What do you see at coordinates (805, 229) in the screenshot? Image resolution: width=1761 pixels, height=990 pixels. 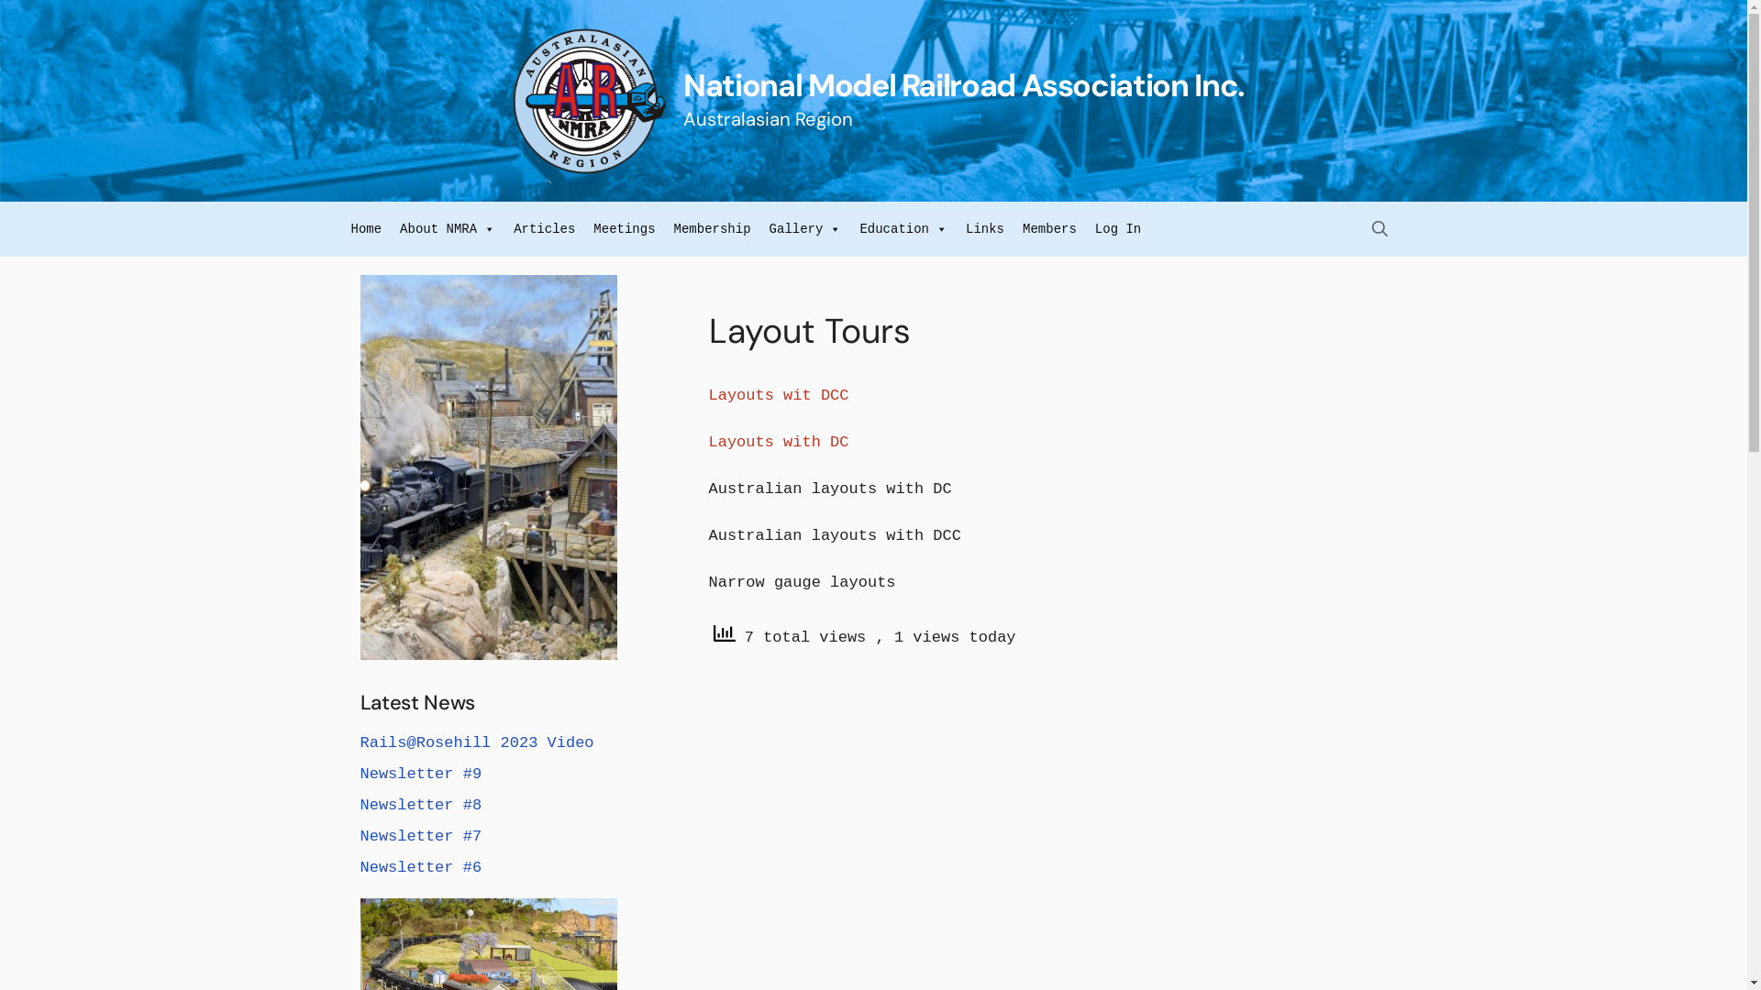 I see `Gallery` at bounding box center [805, 229].